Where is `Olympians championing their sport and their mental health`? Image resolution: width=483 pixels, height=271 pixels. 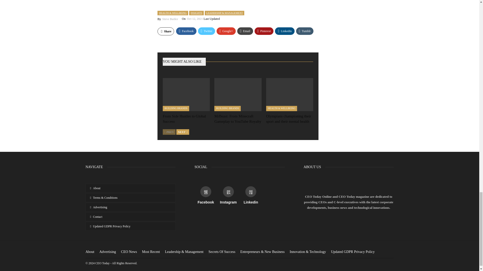 Olympians championing their sport and their mental health is located at coordinates (289, 94).